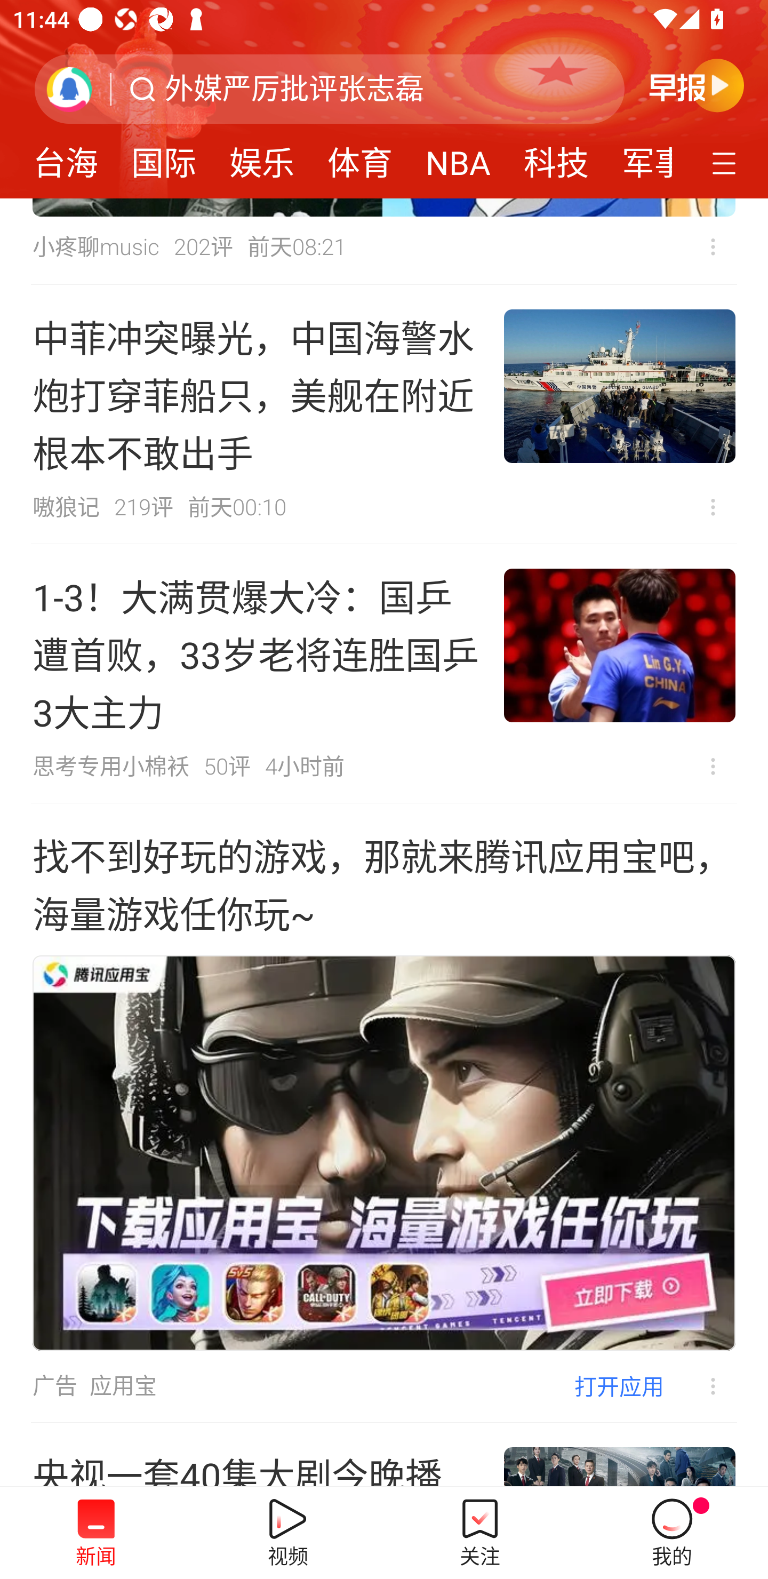 This screenshot has height=1579, width=768. Describe the element at coordinates (697, 85) in the screenshot. I see `早晚报` at that location.